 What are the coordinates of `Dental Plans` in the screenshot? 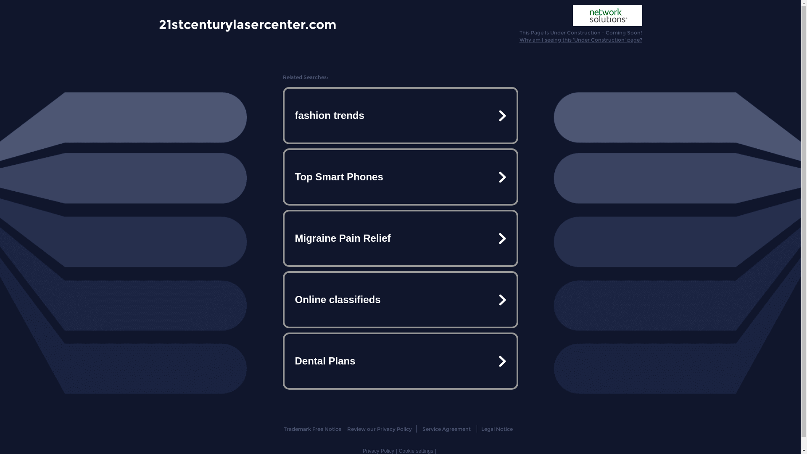 It's located at (400, 361).